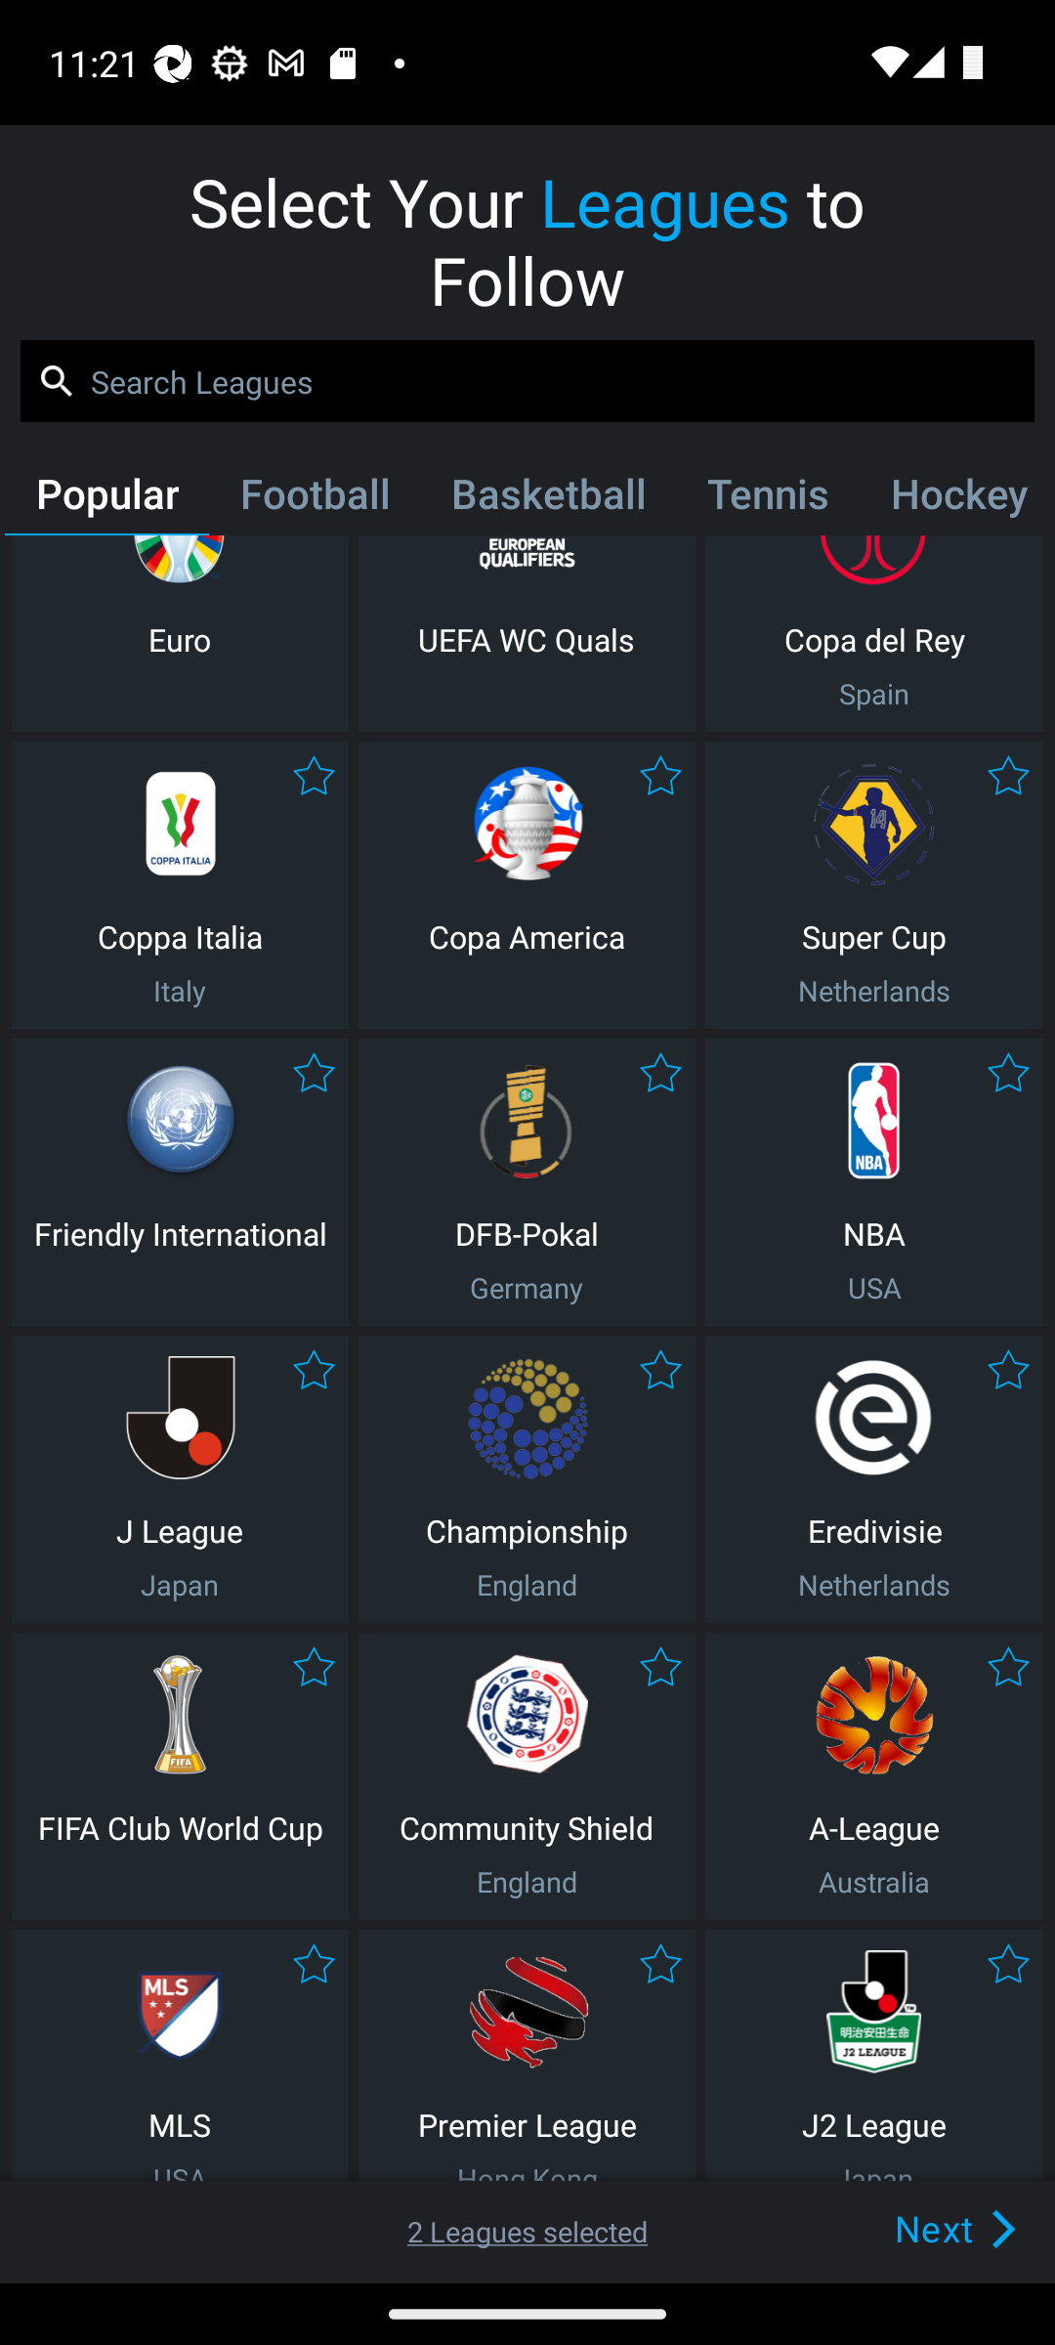 Image resolution: width=1055 pixels, height=2345 pixels. I want to click on Euro, so click(180, 633).